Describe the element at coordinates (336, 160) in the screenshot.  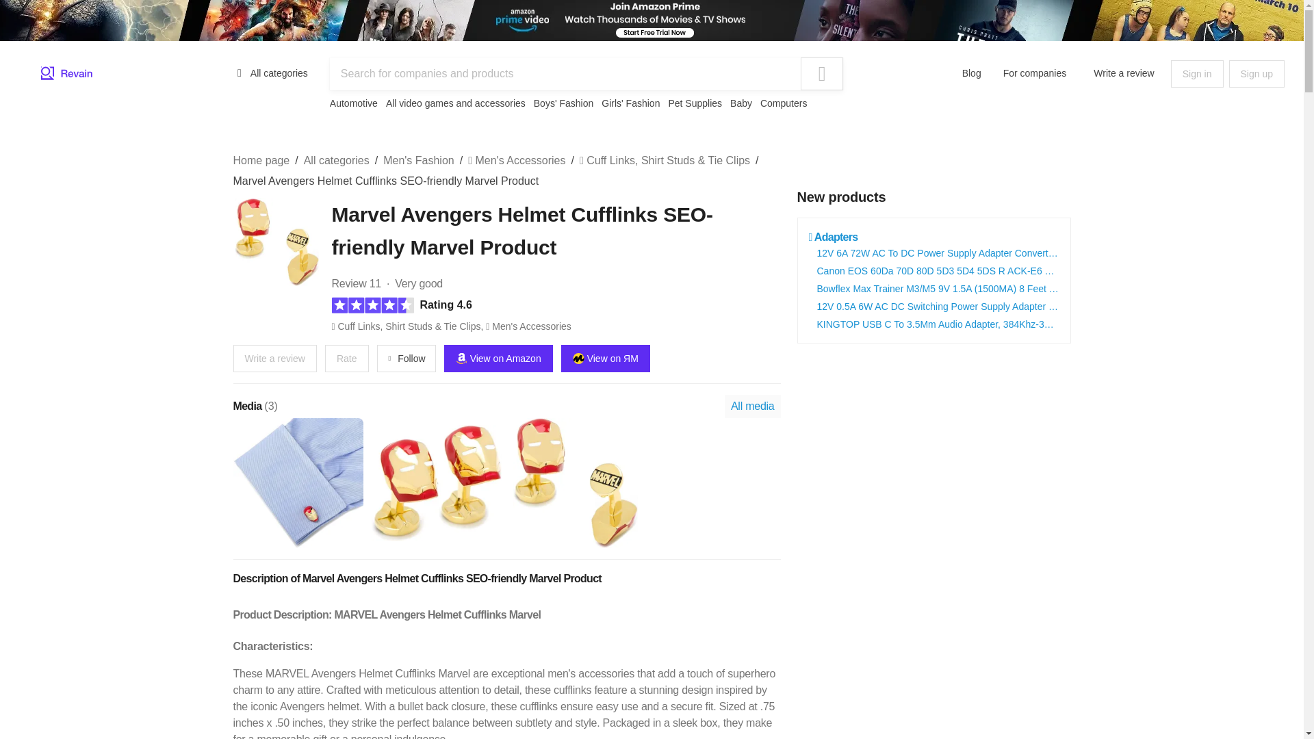
I see `All categories` at that location.